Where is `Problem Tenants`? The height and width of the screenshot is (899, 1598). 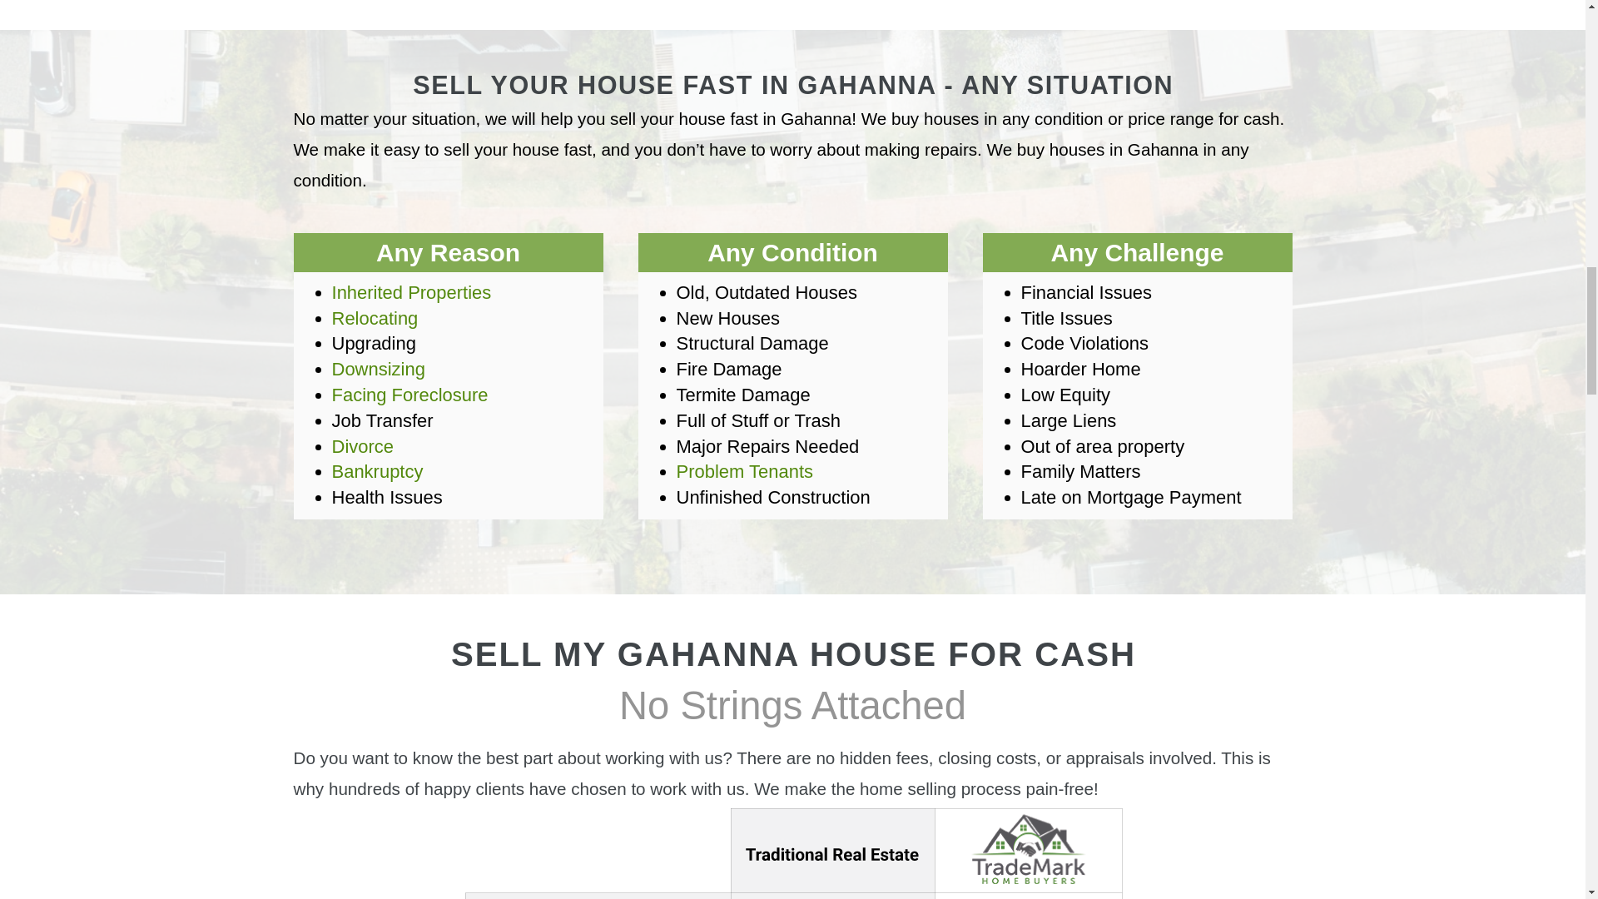
Problem Tenants is located at coordinates (744, 471).